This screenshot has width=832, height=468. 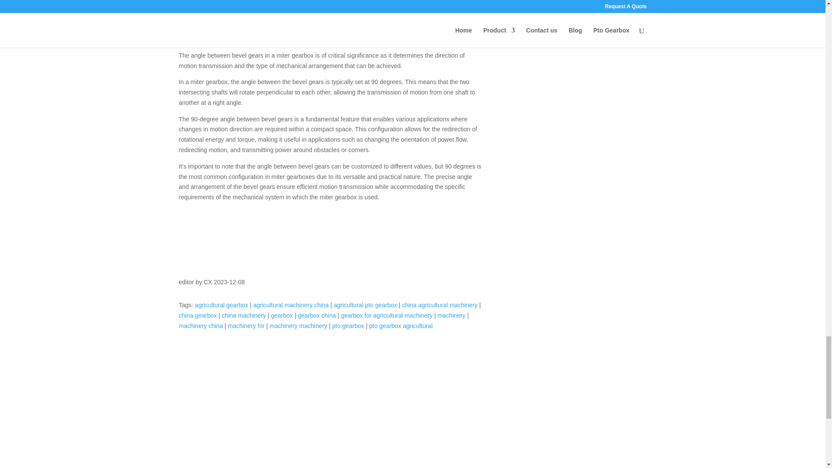 I want to click on agricultural machinery china, so click(x=290, y=305).